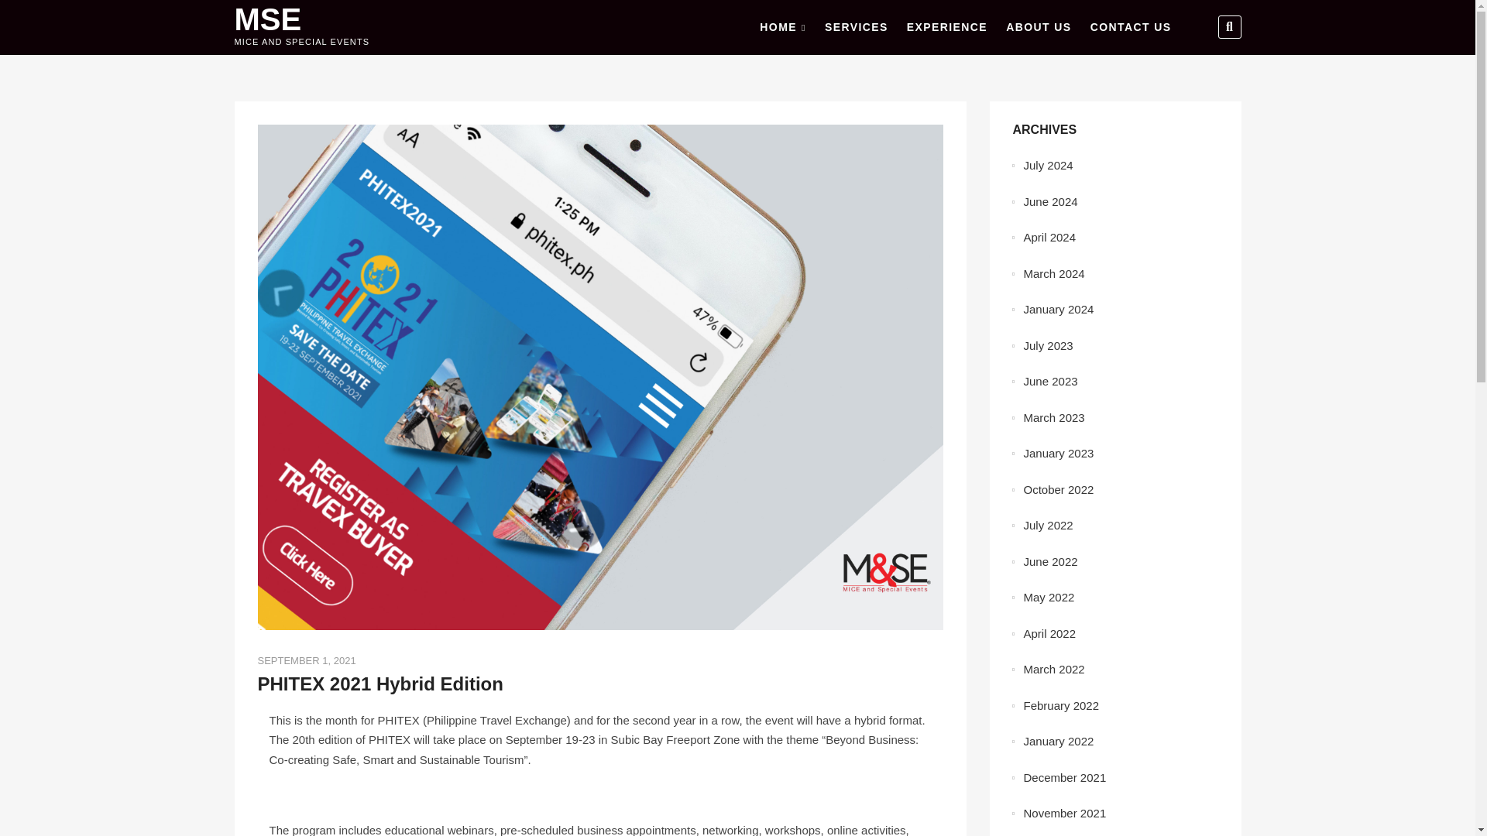  What do you see at coordinates (379, 684) in the screenshot?
I see `PHITEX 2021 Hybrid Edition` at bounding box center [379, 684].